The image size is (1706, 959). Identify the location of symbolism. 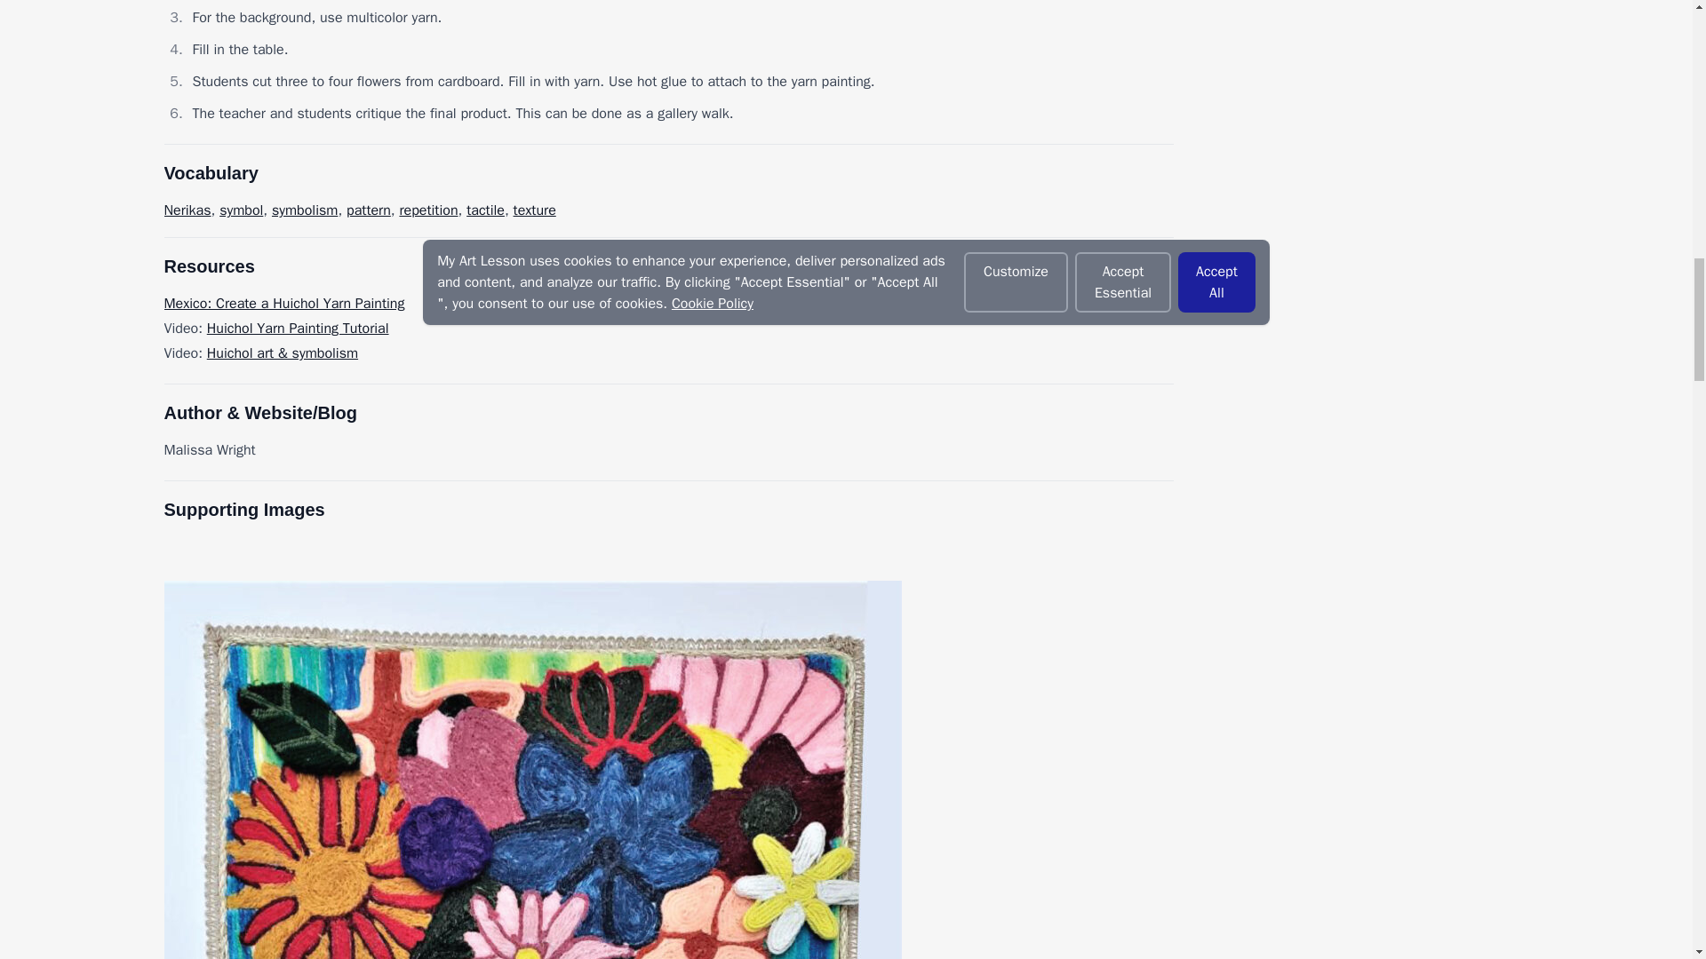
(304, 210).